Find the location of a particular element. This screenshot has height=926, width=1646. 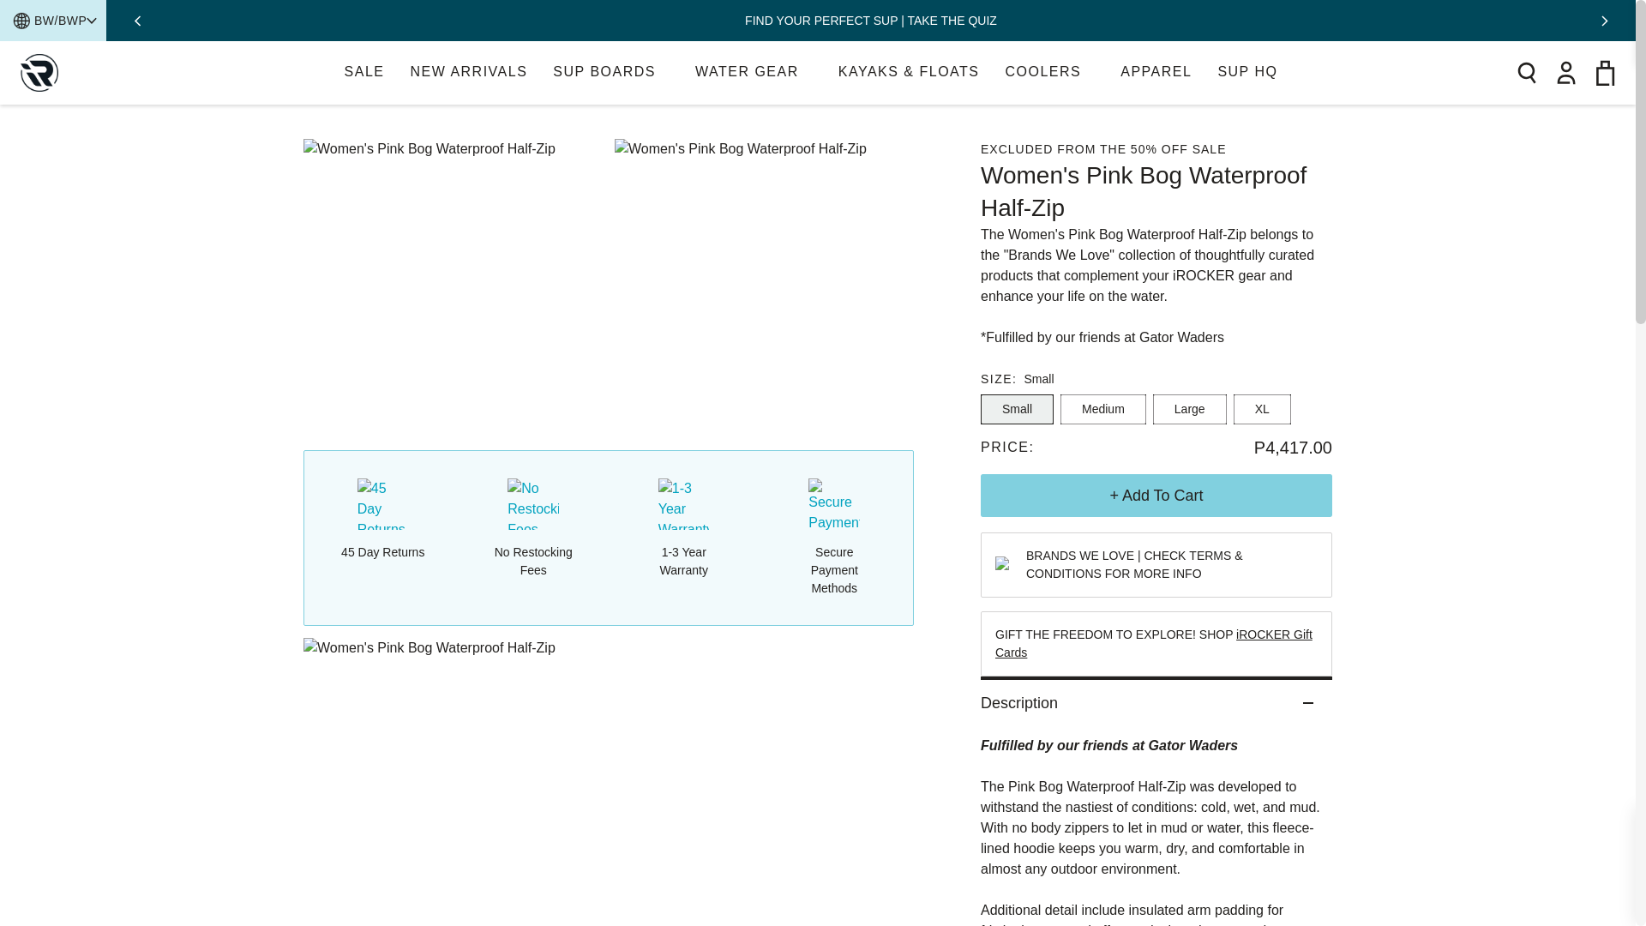

Medium is located at coordinates (611, 72).